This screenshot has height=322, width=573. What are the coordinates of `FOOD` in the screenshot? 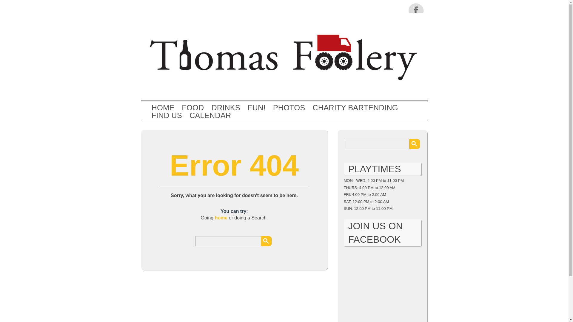 It's located at (193, 108).